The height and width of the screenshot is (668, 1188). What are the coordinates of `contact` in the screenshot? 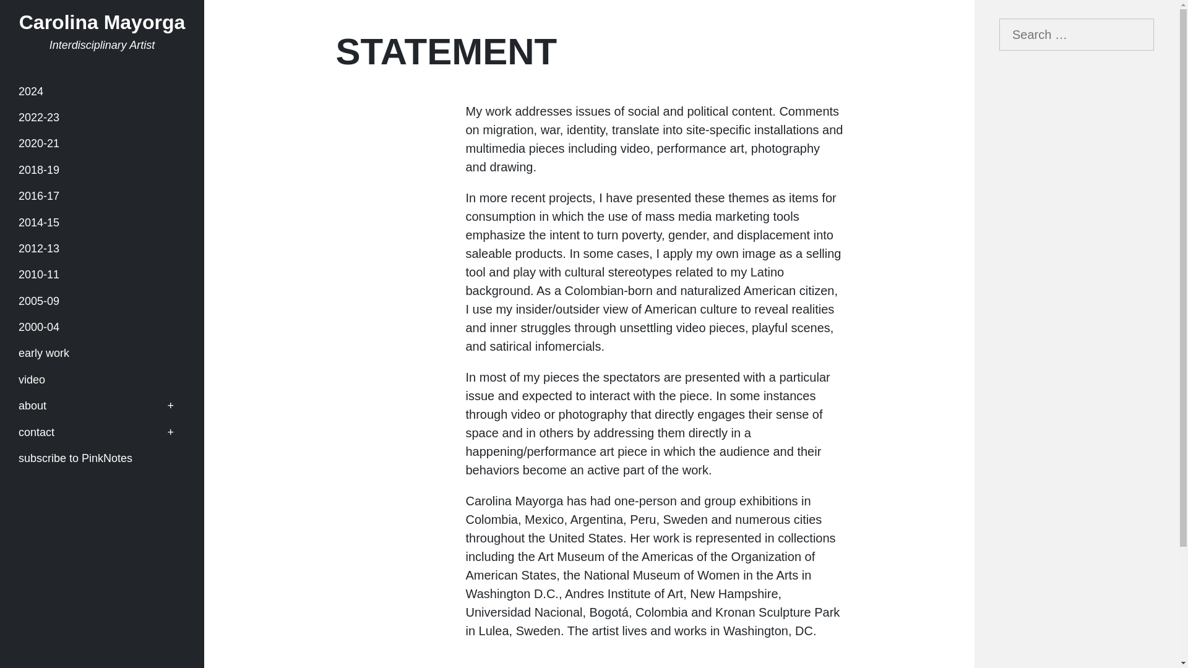 It's located at (101, 432).